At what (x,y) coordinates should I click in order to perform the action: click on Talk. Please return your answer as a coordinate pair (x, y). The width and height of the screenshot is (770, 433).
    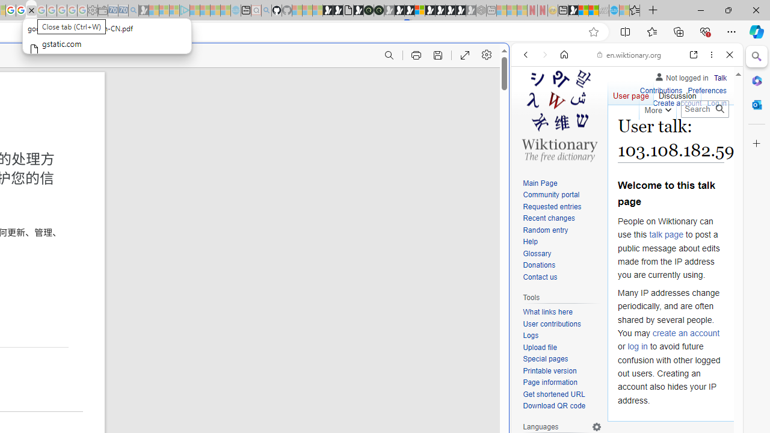
    Looking at the image, I should click on (720, 76).